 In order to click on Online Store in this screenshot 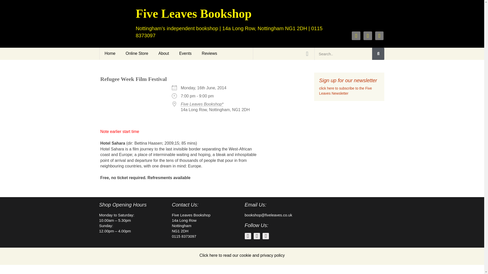, I will do `click(137, 53)`.